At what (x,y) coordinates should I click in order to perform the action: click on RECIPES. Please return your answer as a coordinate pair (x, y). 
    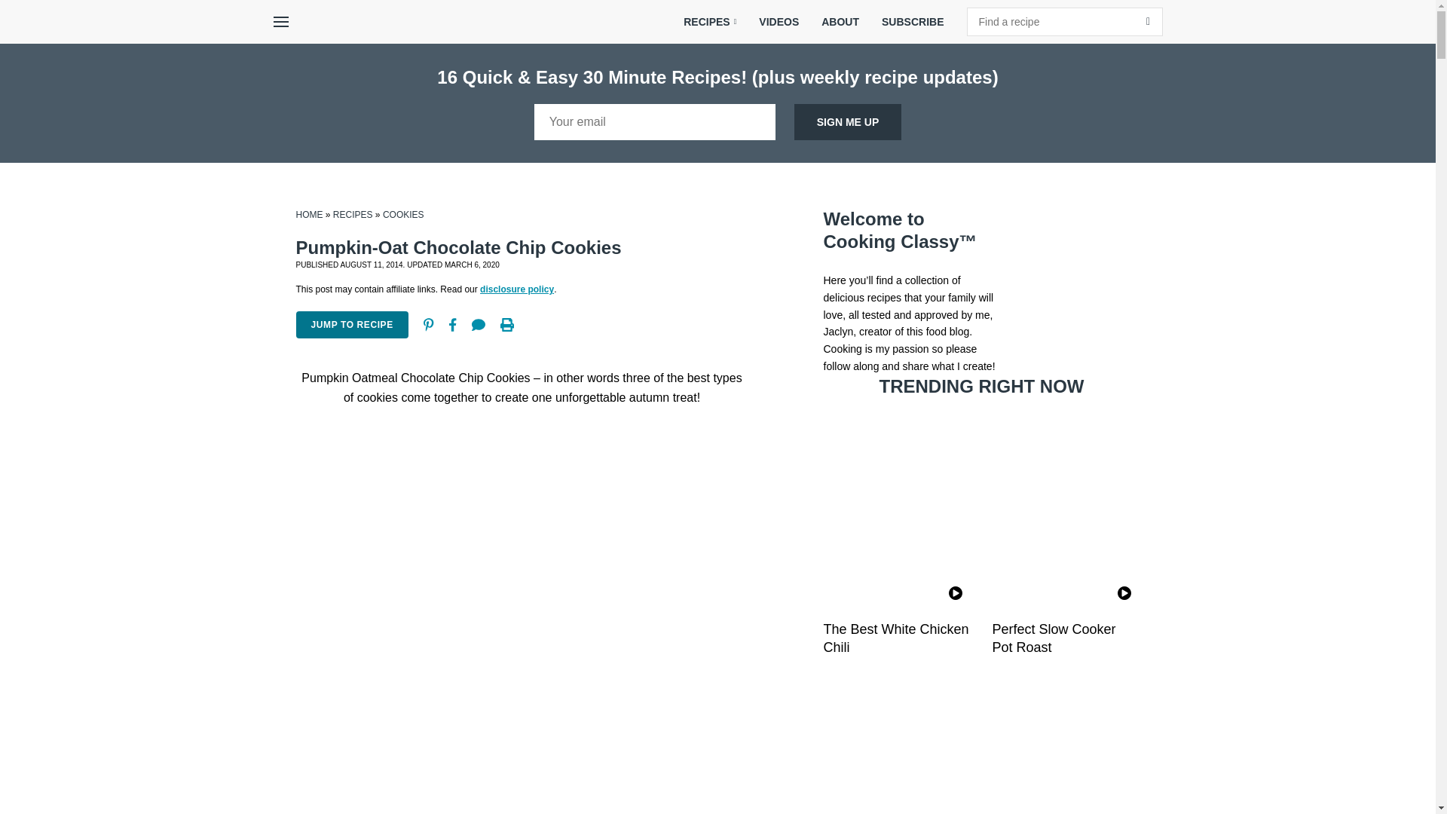
    Looking at the image, I should click on (710, 22).